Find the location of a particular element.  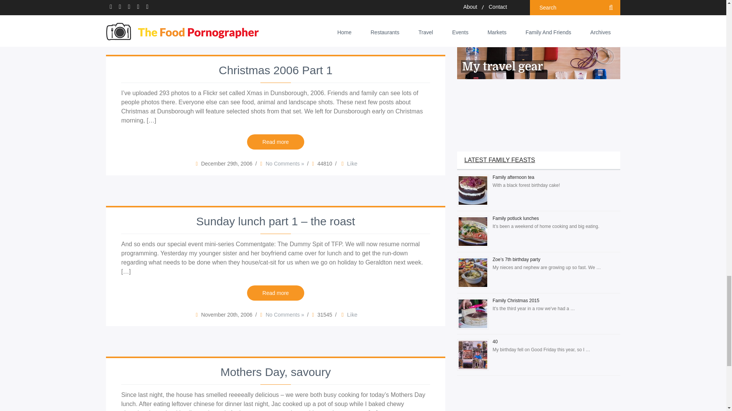

Like is located at coordinates (345, 13).